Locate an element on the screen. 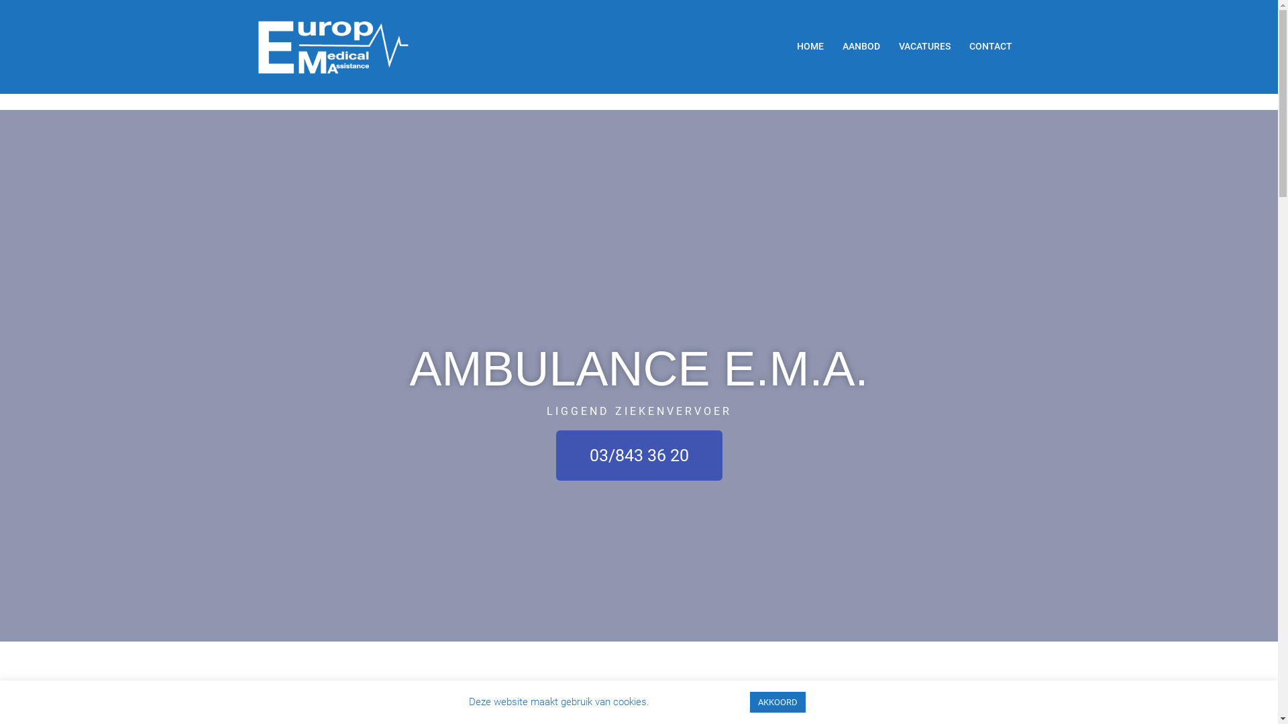 This screenshot has height=724, width=1288. AANBOD is located at coordinates (861, 47).